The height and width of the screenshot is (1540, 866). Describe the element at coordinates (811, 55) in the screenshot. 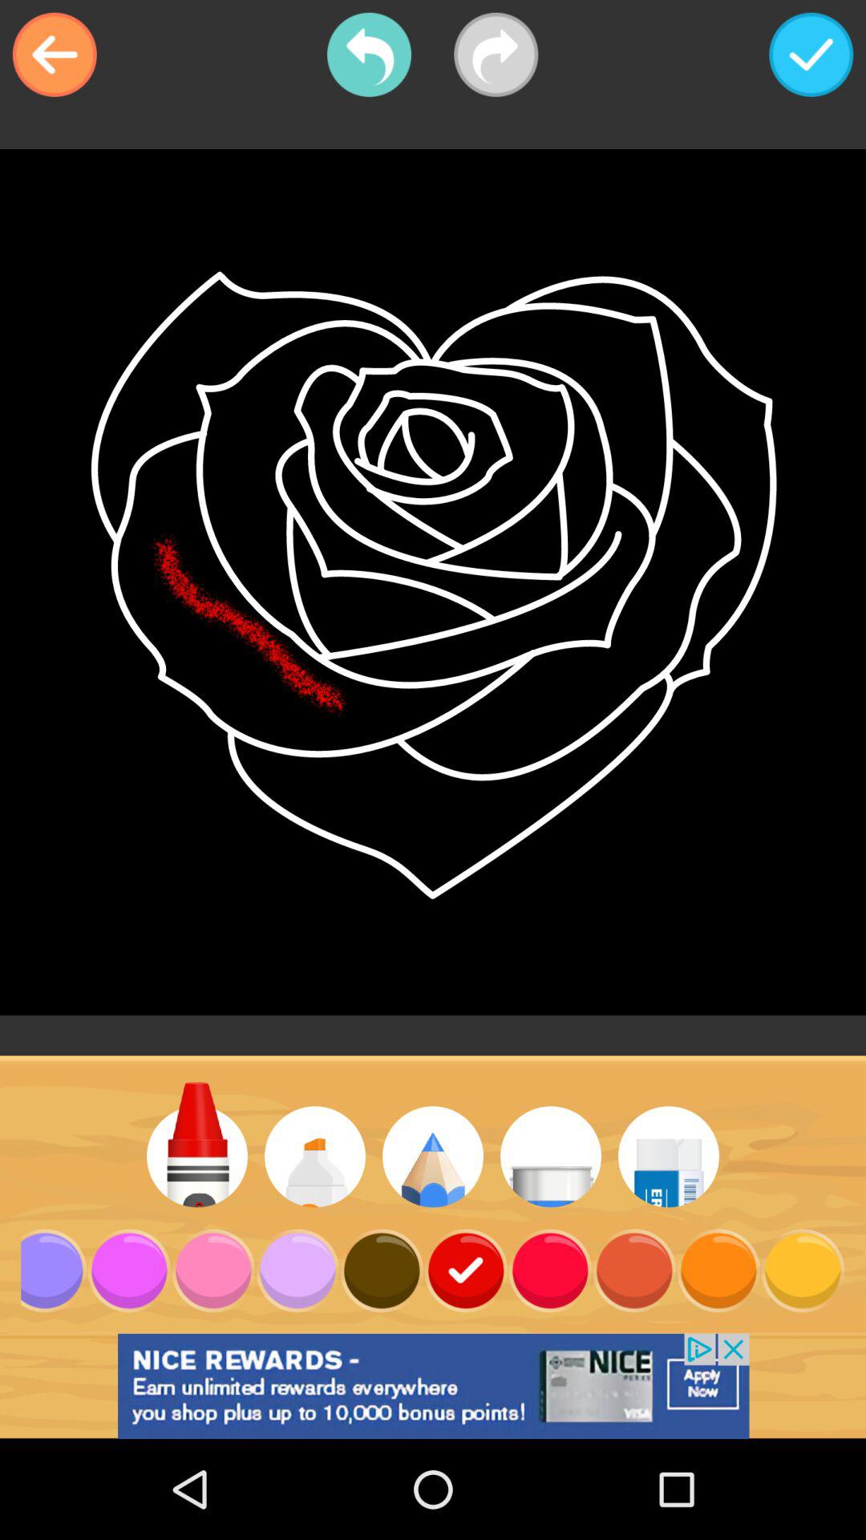

I see `turn on icon at the top right corner` at that location.